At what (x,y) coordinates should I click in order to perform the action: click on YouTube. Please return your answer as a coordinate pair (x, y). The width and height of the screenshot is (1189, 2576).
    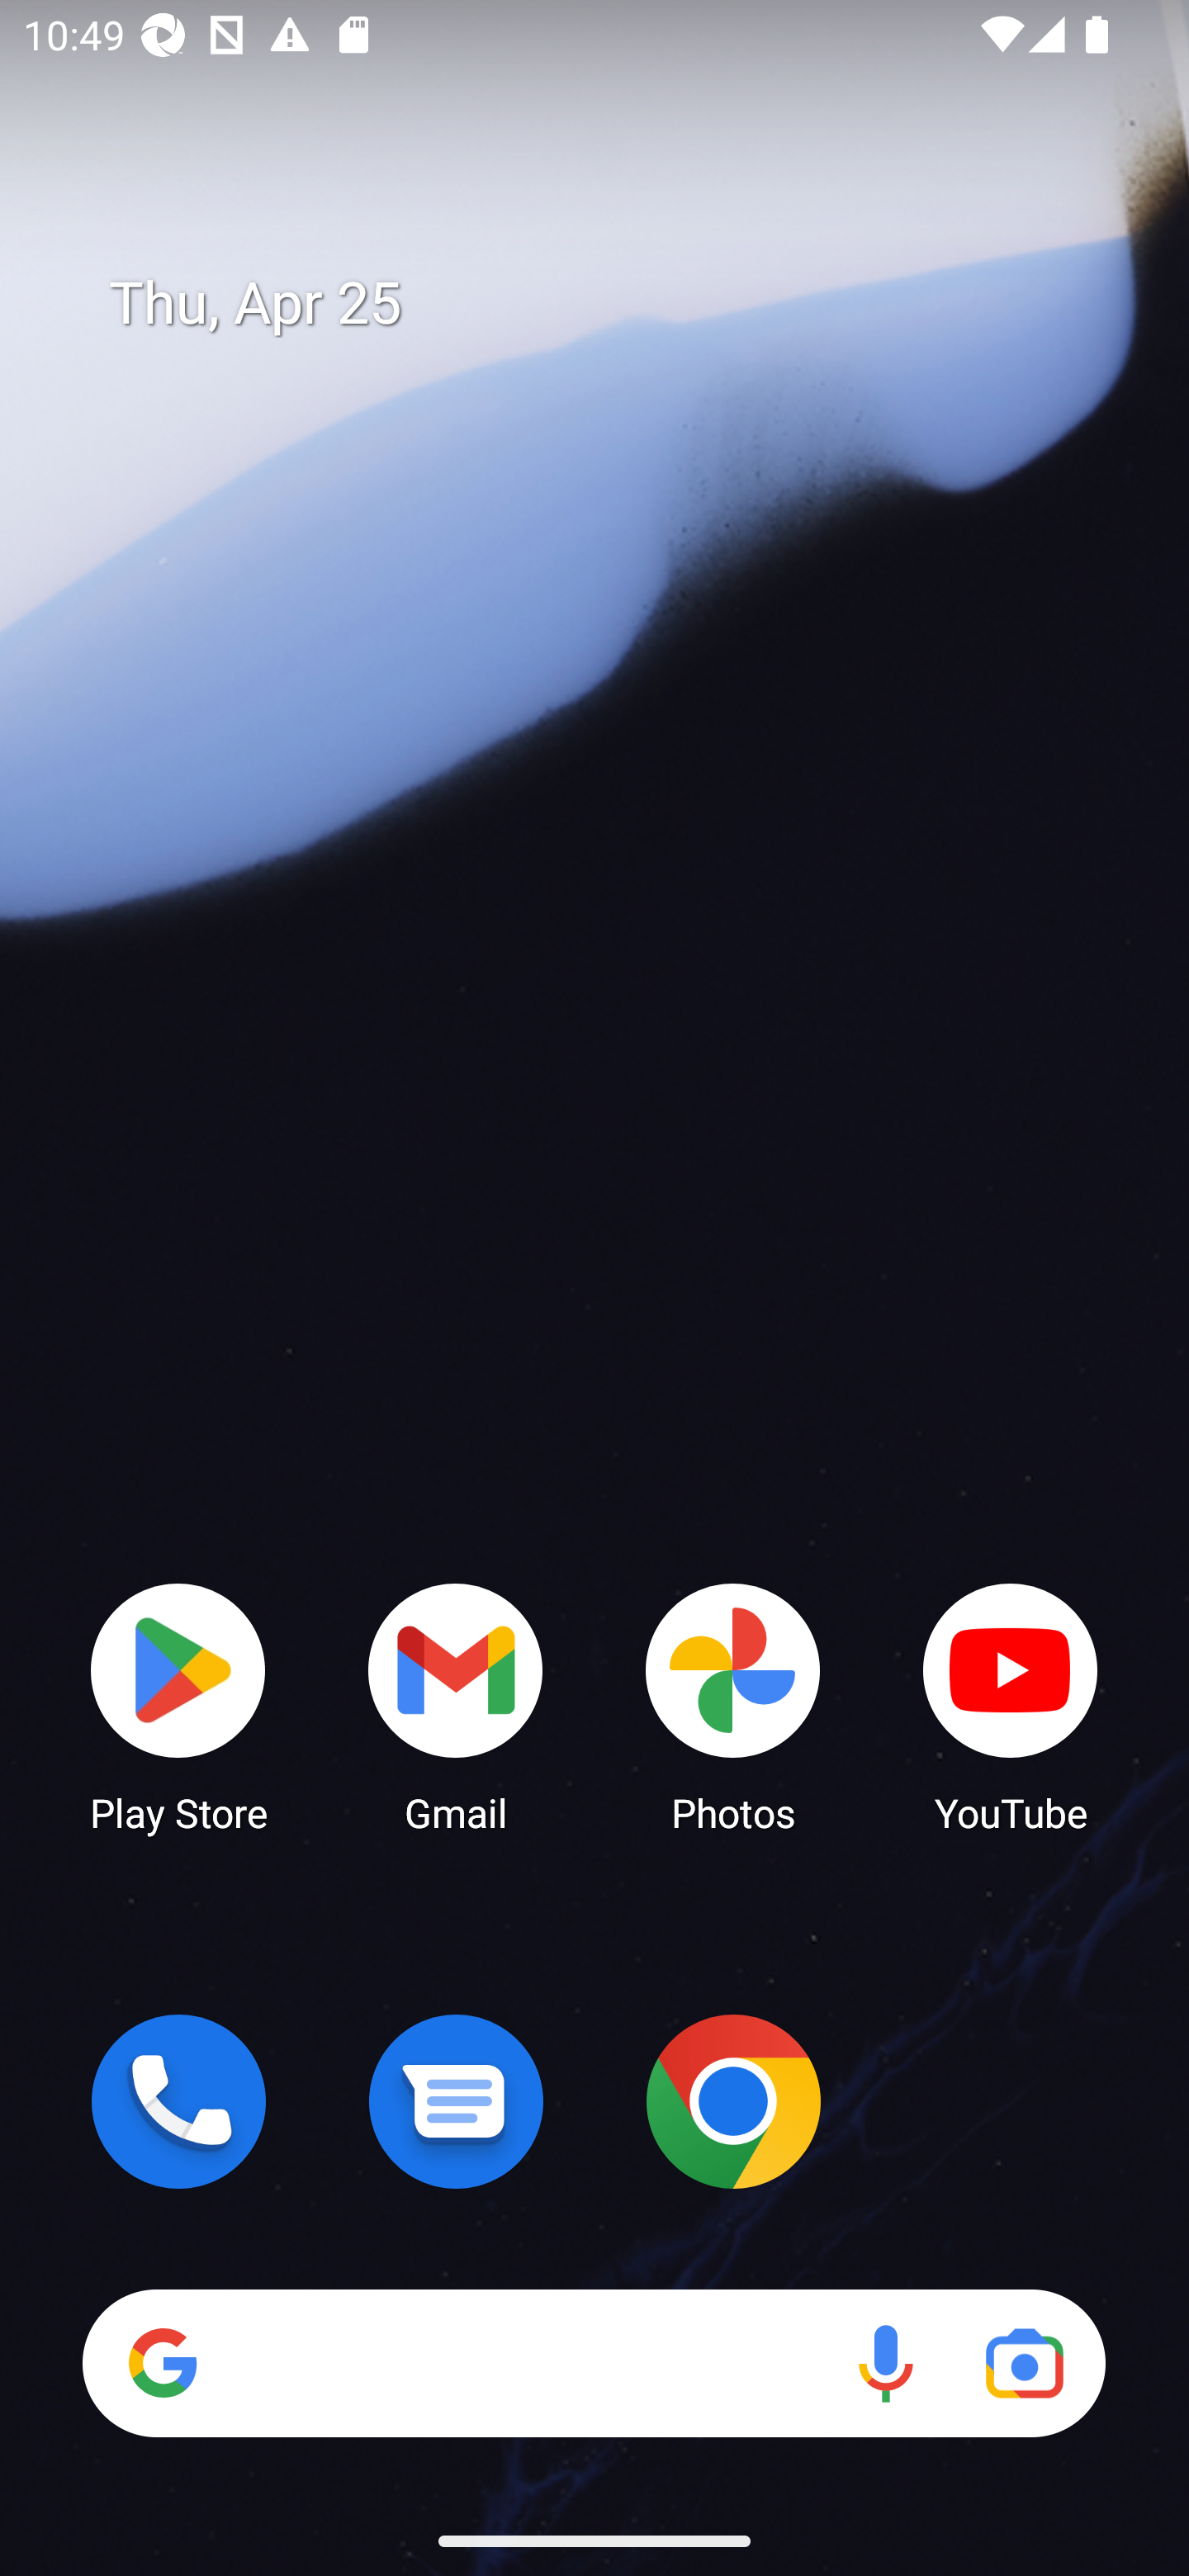
    Looking at the image, I should click on (1011, 1706).